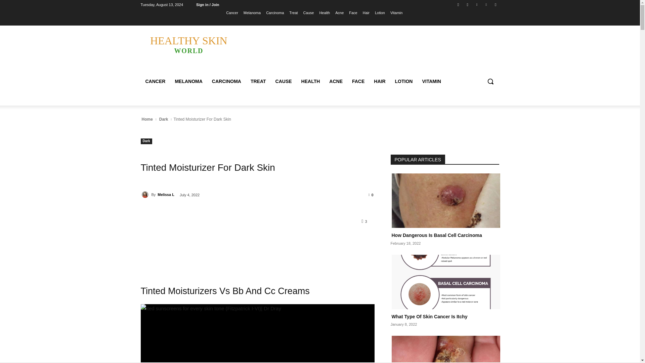 The image size is (645, 363). What do you see at coordinates (468, 4) in the screenshot?
I see `Instagram` at bounding box center [468, 4].